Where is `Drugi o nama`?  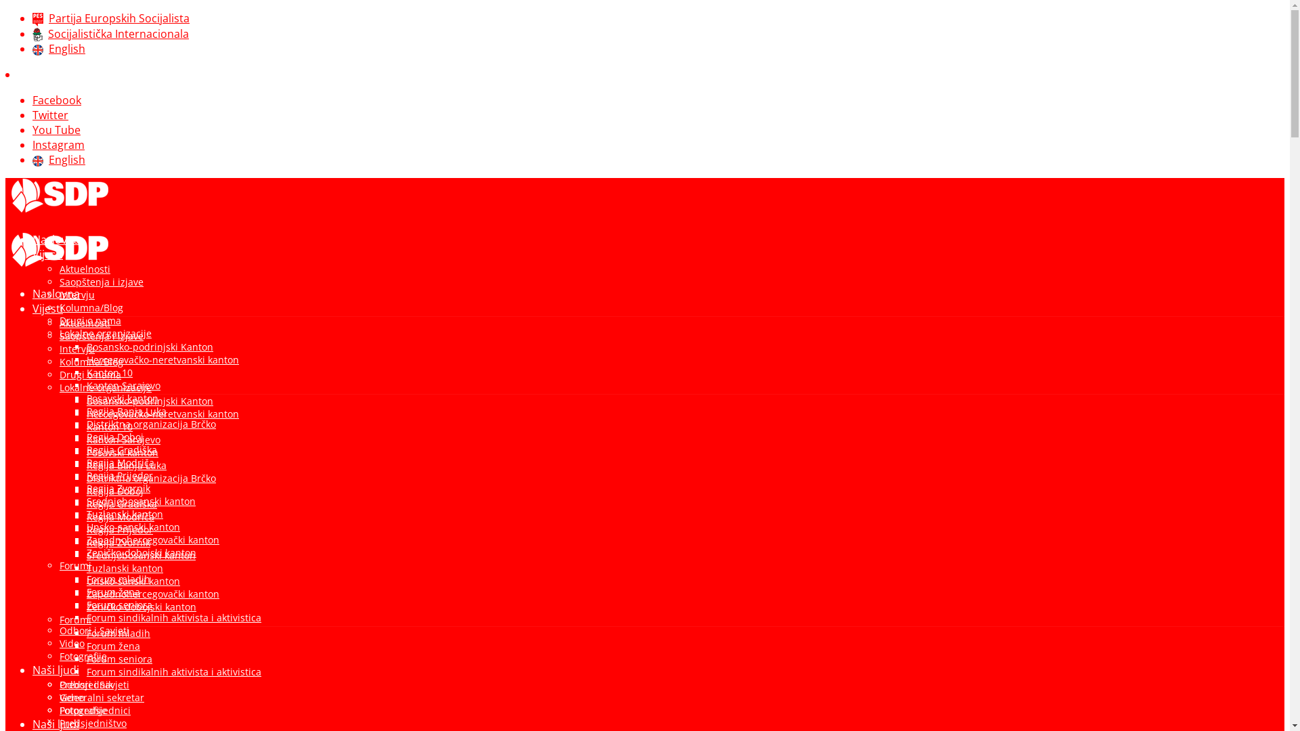
Drugi o nama is located at coordinates (91, 321).